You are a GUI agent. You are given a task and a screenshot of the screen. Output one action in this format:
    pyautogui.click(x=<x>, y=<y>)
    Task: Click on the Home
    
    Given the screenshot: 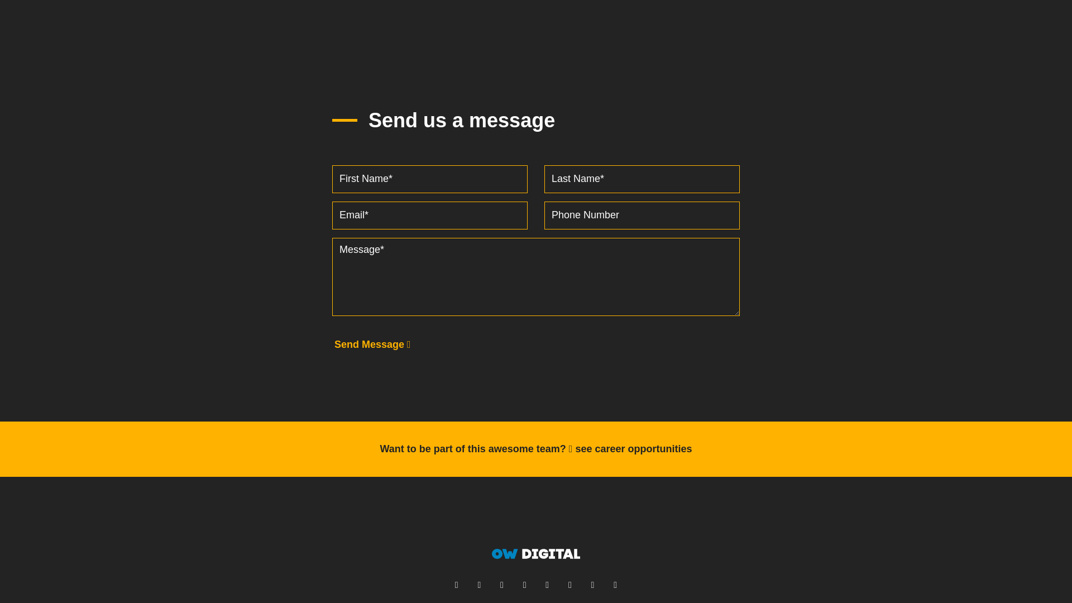 What is the action you would take?
    pyautogui.click(x=536, y=553)
    